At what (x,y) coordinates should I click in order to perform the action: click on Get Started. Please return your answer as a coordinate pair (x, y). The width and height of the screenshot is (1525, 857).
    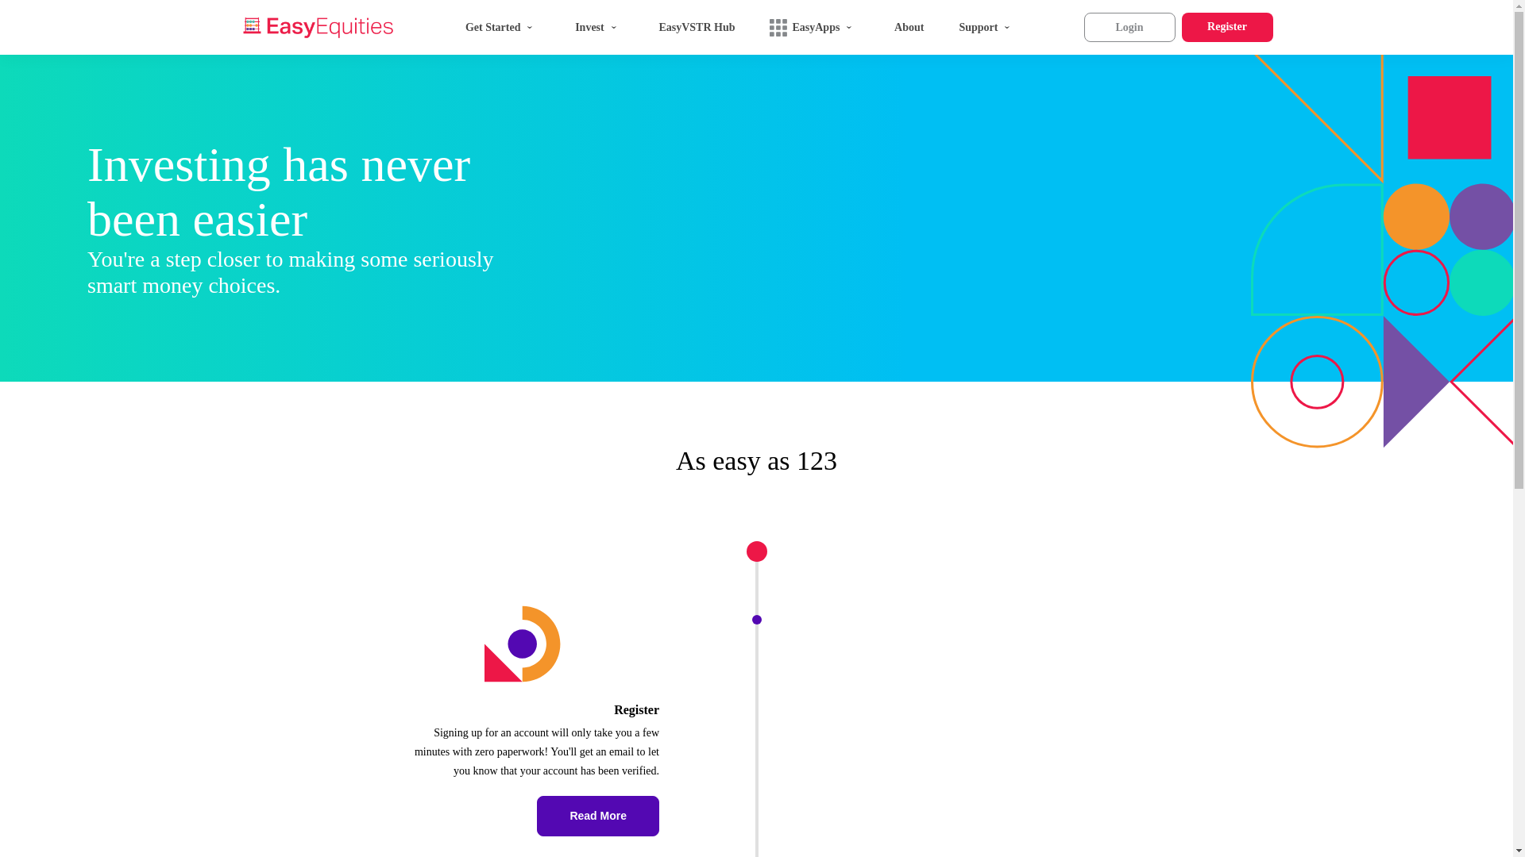
    Looking at the image, I should click on (503, 27).